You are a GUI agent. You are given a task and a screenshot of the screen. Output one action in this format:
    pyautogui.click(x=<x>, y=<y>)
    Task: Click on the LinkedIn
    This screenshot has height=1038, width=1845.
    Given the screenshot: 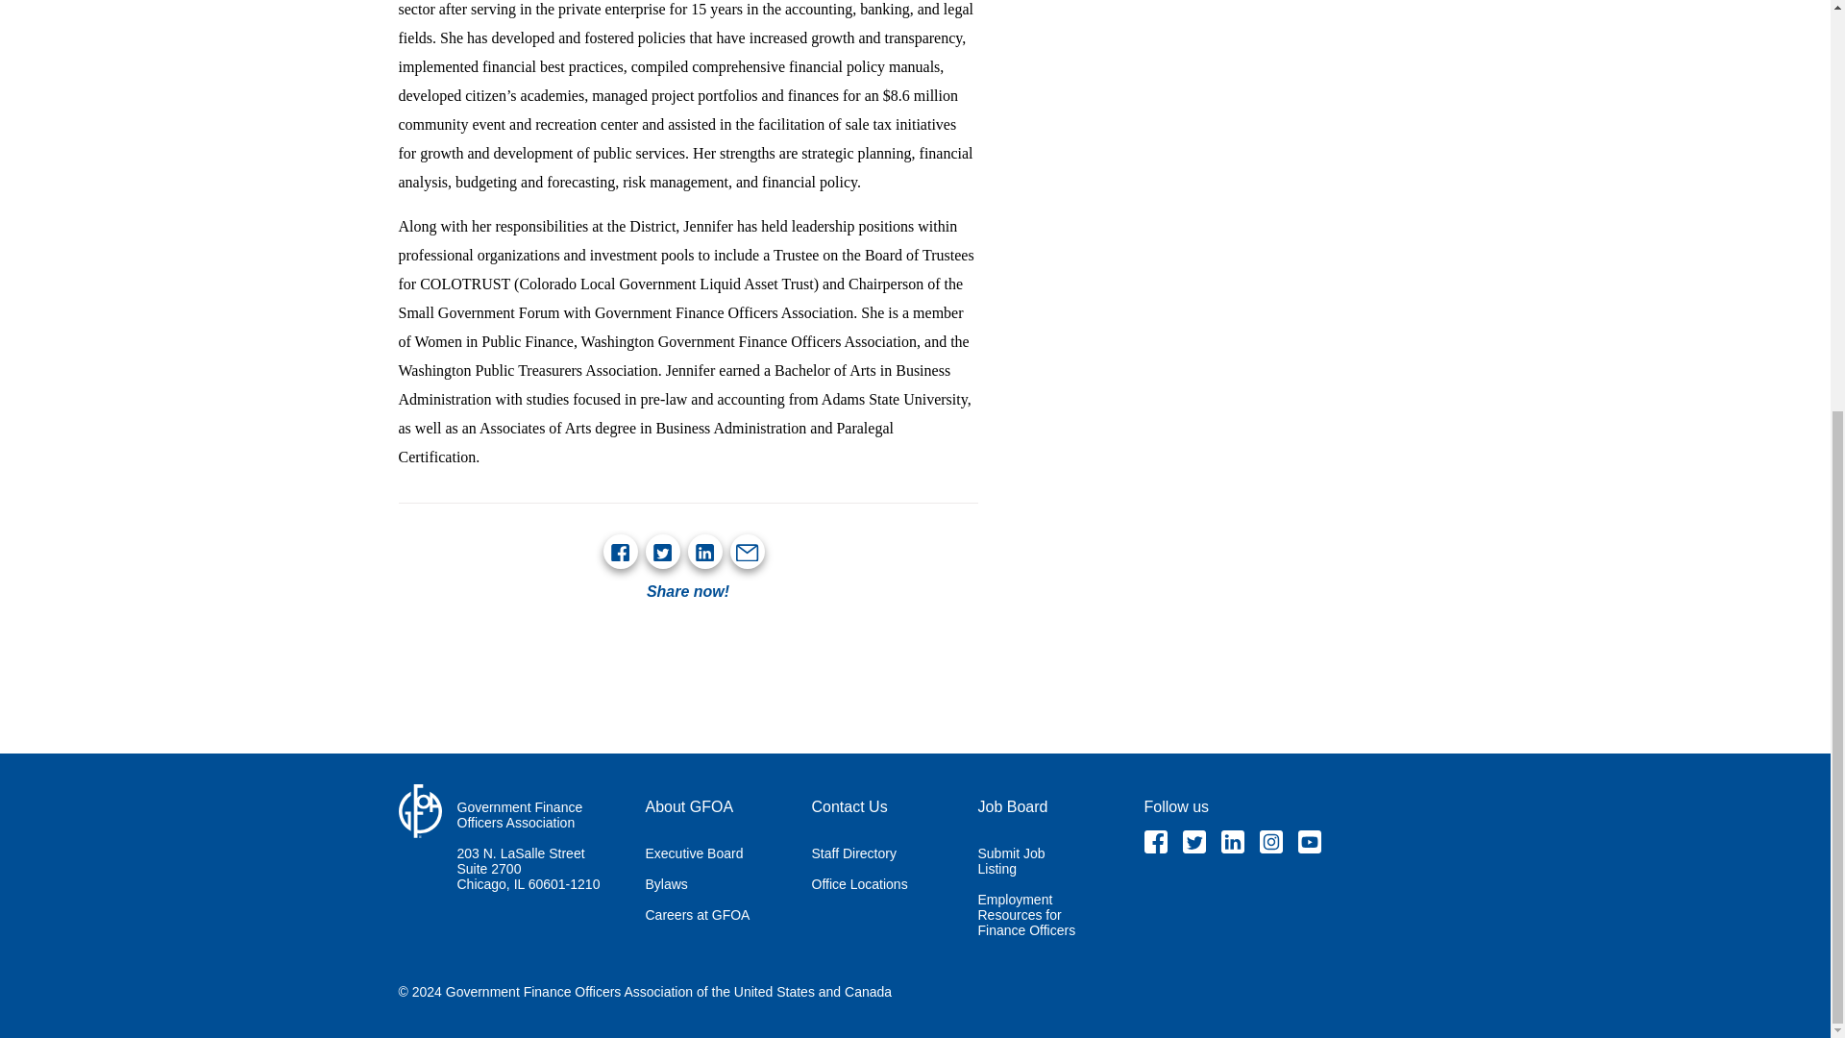 What is the action you would take?
    pyautogui.click(x=1232, y=842)
    